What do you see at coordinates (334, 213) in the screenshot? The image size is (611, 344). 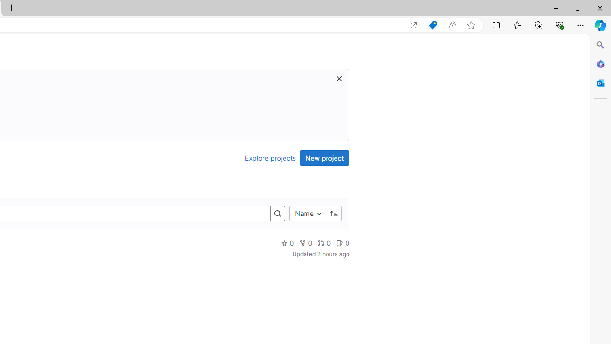 I see `Sort direction: Ascending` at bounding box center [334, 213].